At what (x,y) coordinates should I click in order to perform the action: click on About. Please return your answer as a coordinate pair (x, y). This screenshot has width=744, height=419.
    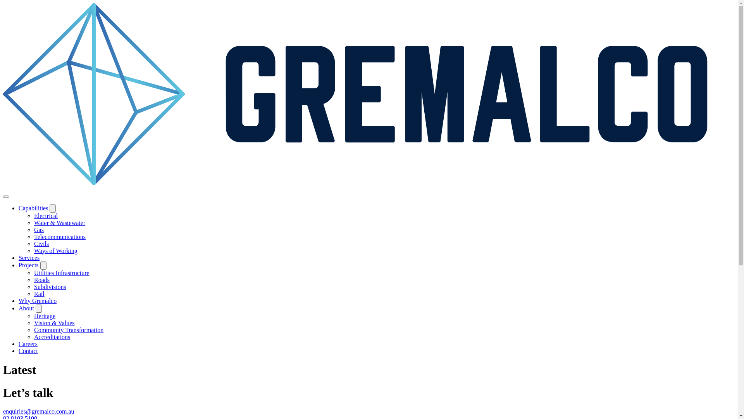
    Looking at the image, I should click on (27, 308).